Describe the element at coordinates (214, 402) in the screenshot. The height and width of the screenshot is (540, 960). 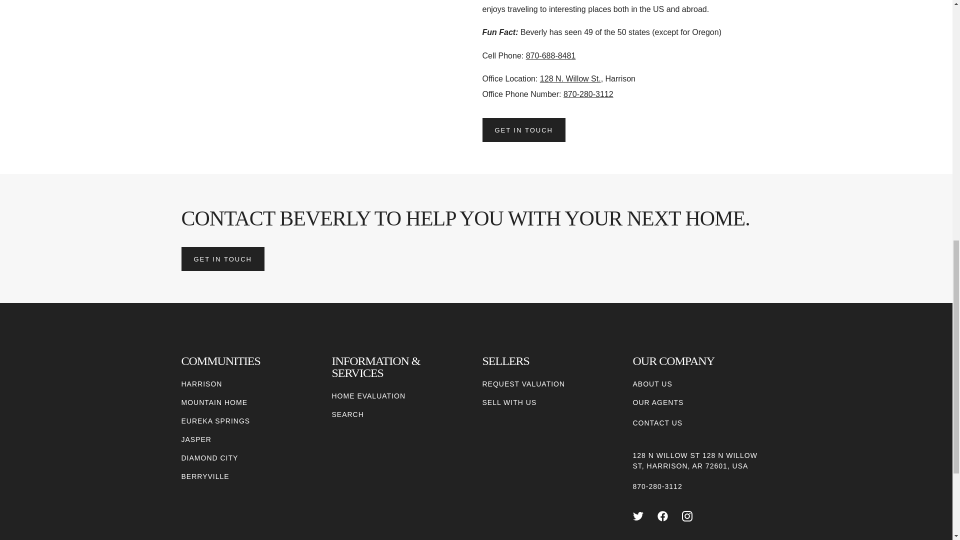
I see `MOUNTAIN HOME` at that location.